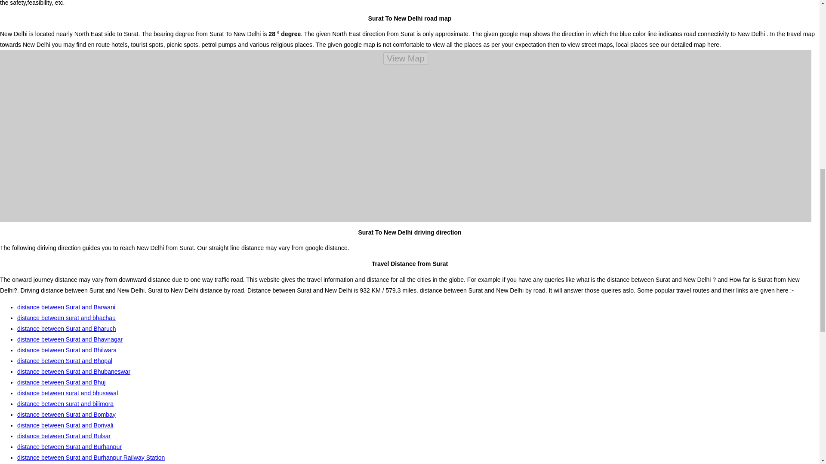 The image size is (826, 464). Describe the element at coordinates (68, 393) in the screenshot. I see `distance between surat and bhusawal` at that location.